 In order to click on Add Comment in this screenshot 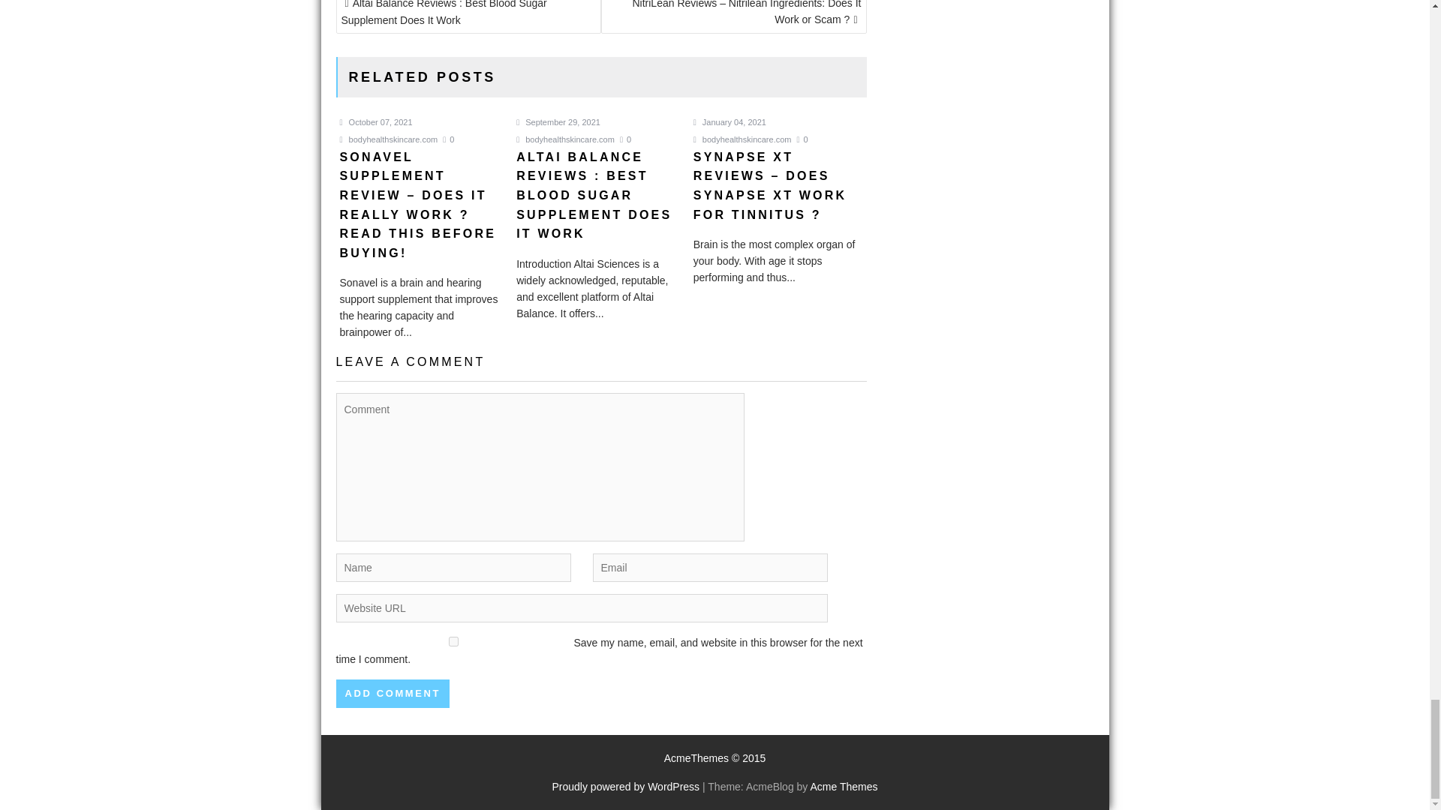, I will do `click(393, 693)`.